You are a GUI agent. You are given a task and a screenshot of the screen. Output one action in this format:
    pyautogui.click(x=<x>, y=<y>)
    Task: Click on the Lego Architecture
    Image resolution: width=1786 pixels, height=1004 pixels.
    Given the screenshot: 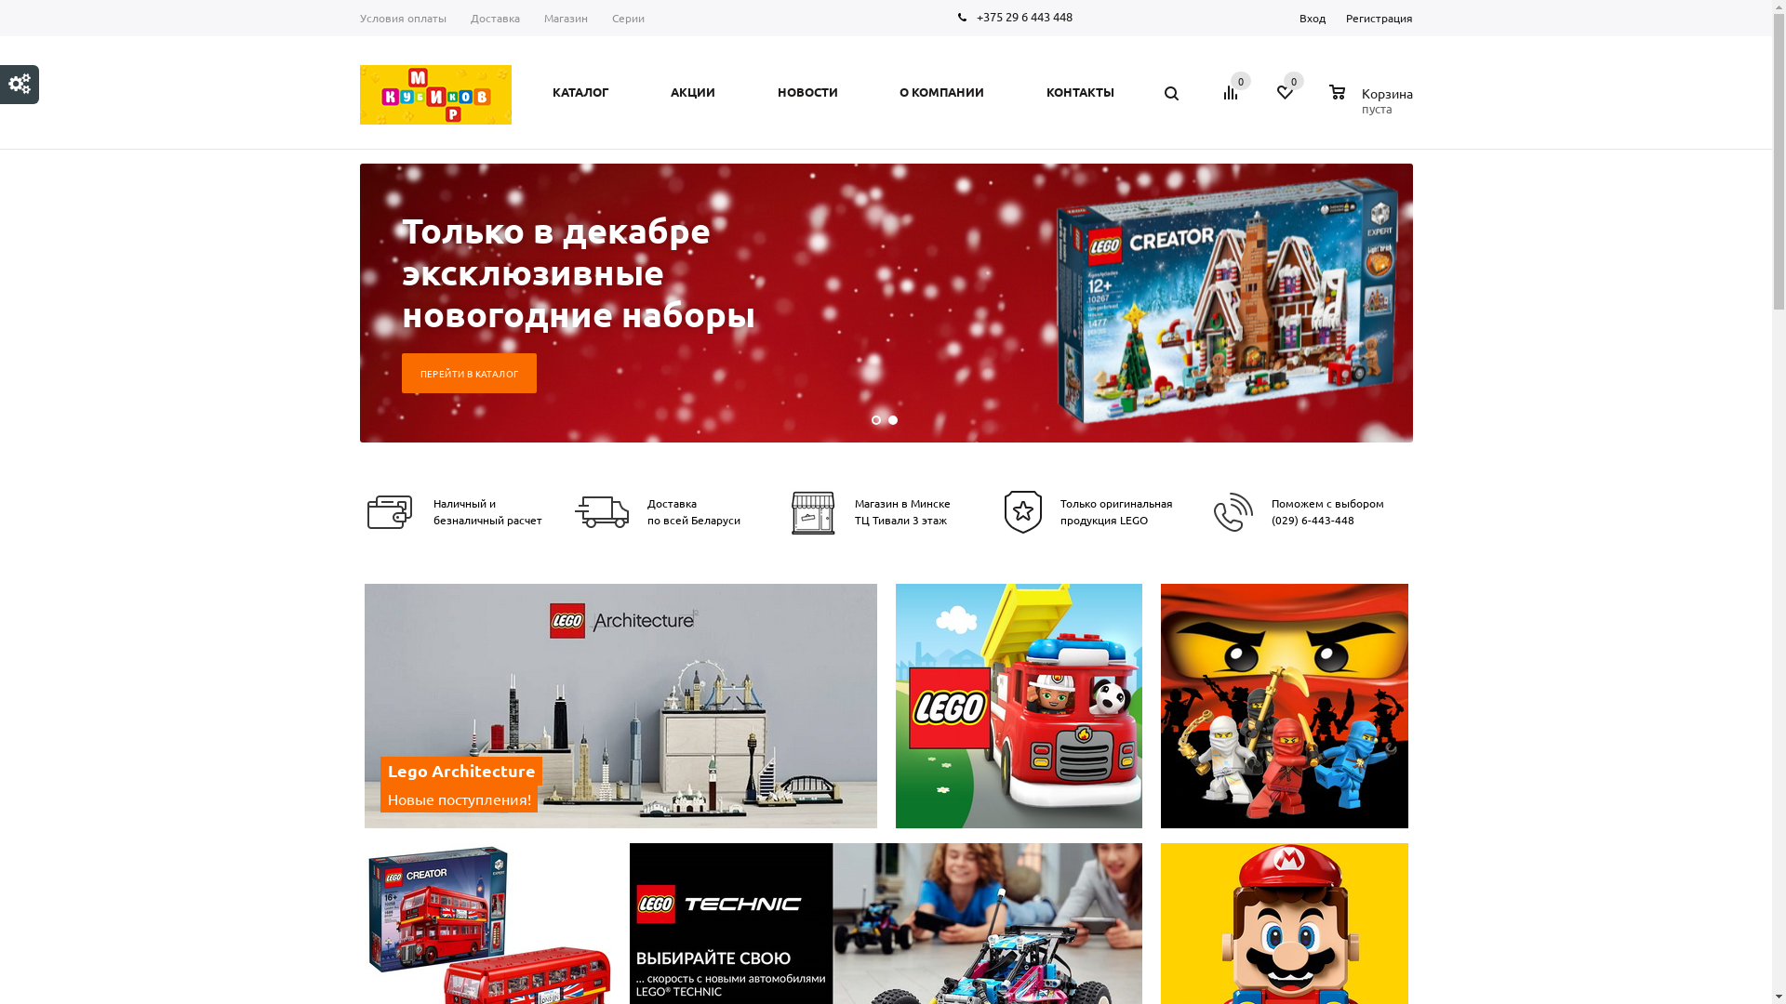 What is the action you would take?
    pyautogui.click(x=621, y=707)
    